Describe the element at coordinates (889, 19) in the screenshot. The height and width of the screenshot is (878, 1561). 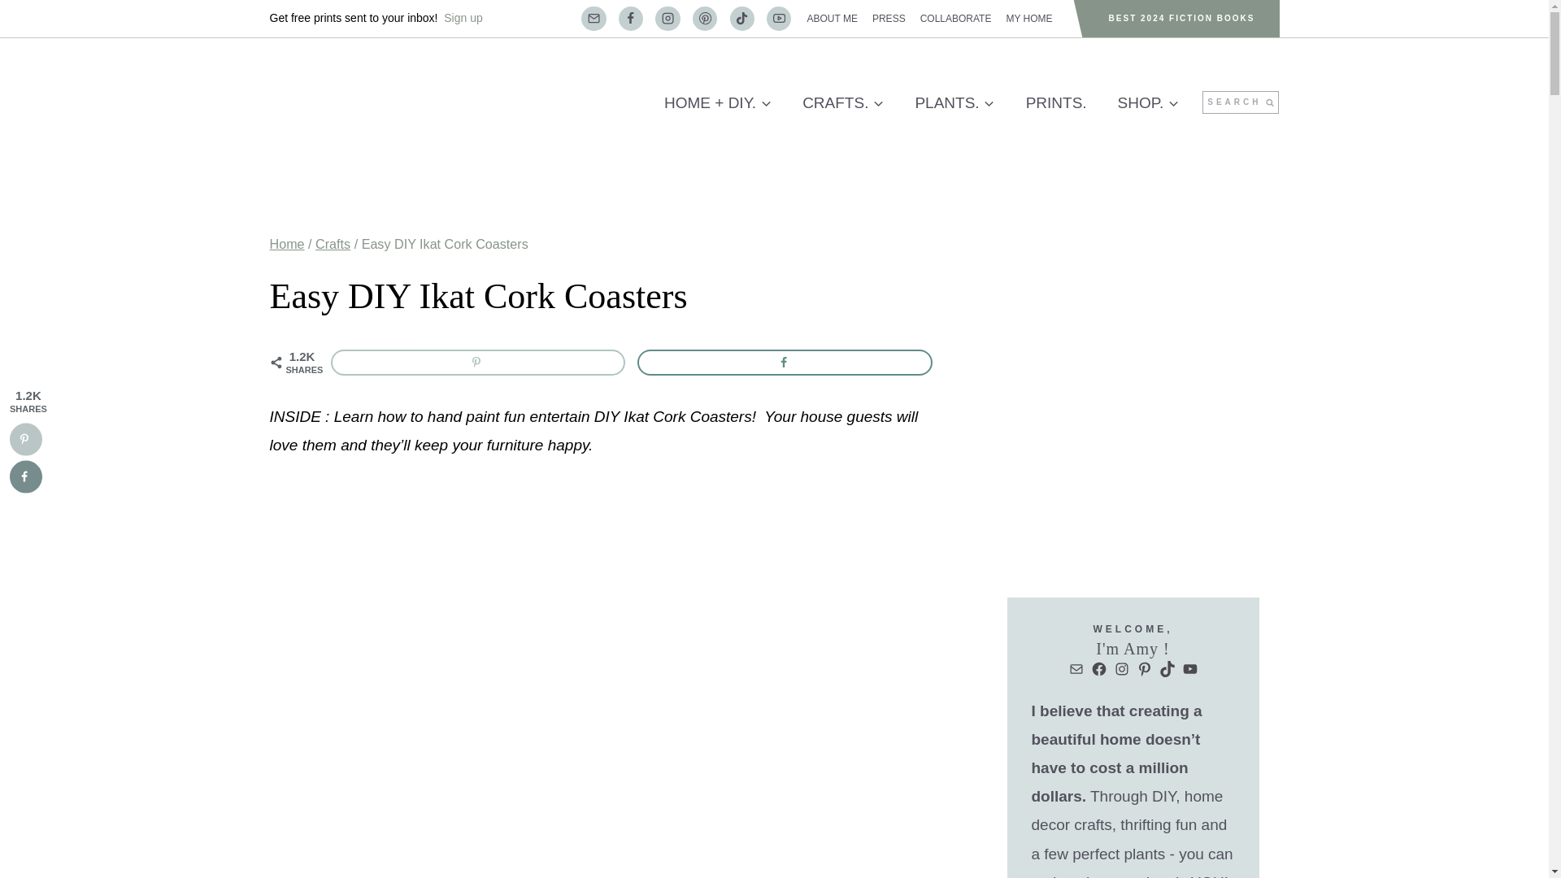
I see `PRESS` at that location.